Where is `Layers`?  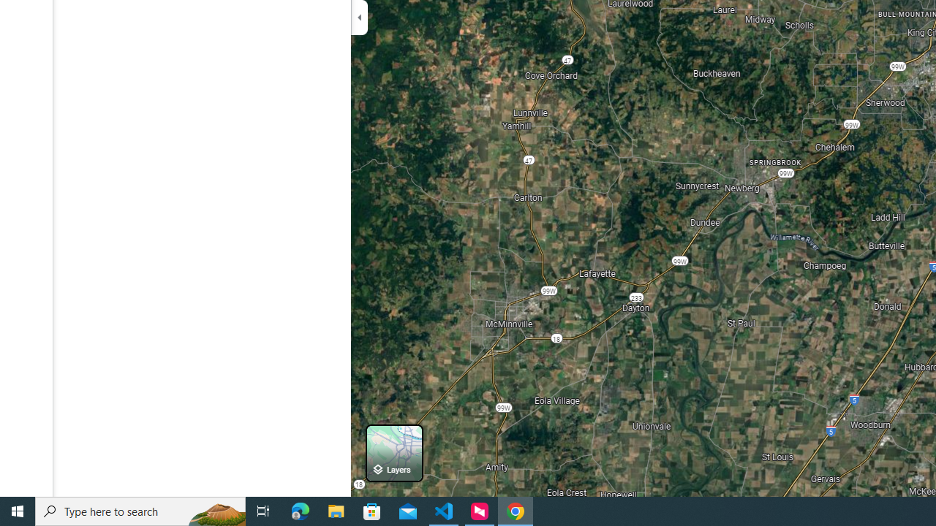 Layers is located at coordinates (394, 453).